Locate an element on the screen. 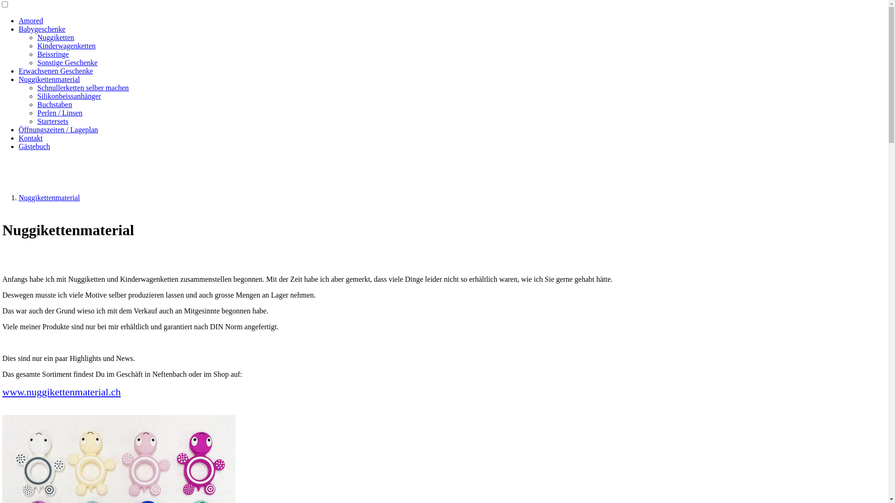 This screenshot has width=895, height=503. Erwachsenen Geschenke is located at coordinates (56, 71).